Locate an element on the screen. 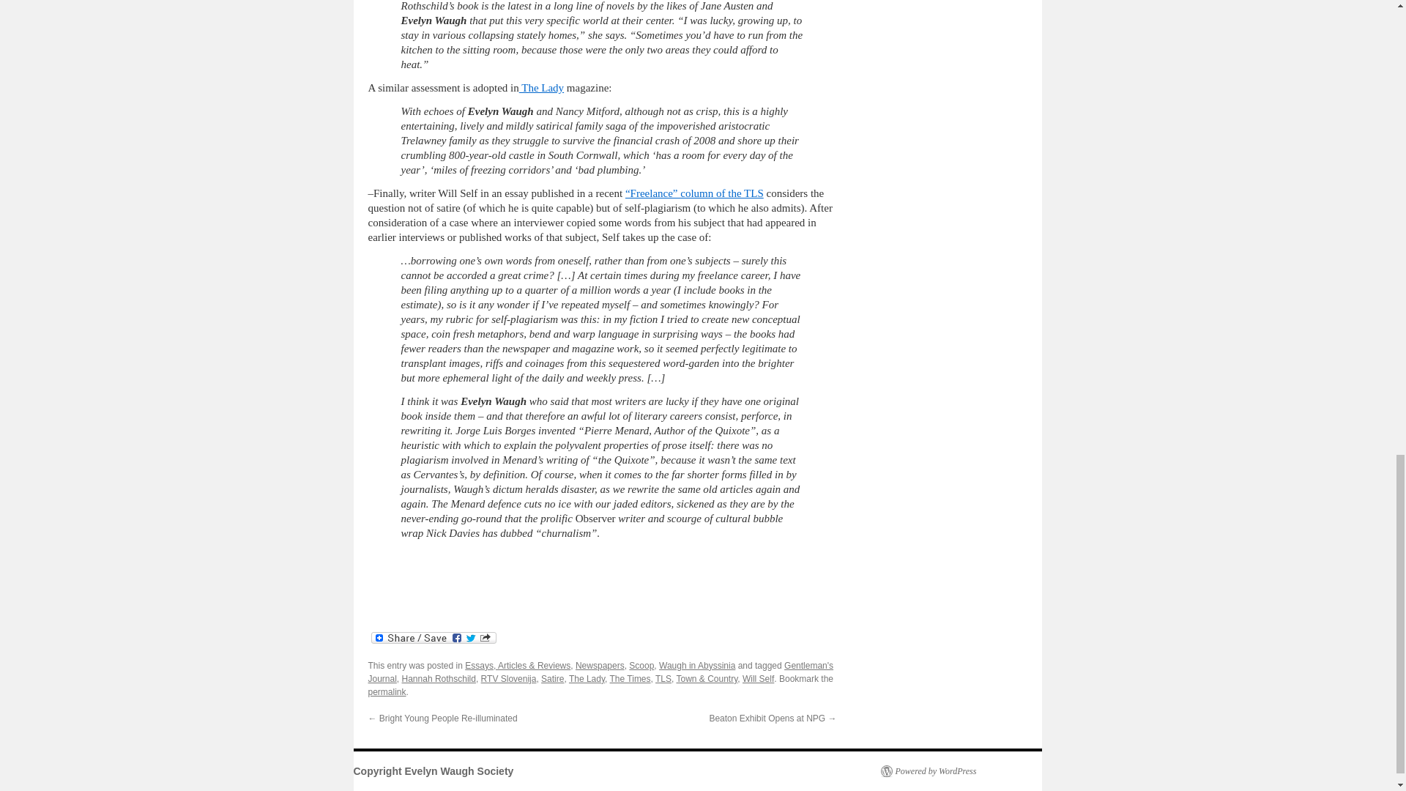 This screenshot has height=791, width=1406. TLS is located at coordinates (663, 679).